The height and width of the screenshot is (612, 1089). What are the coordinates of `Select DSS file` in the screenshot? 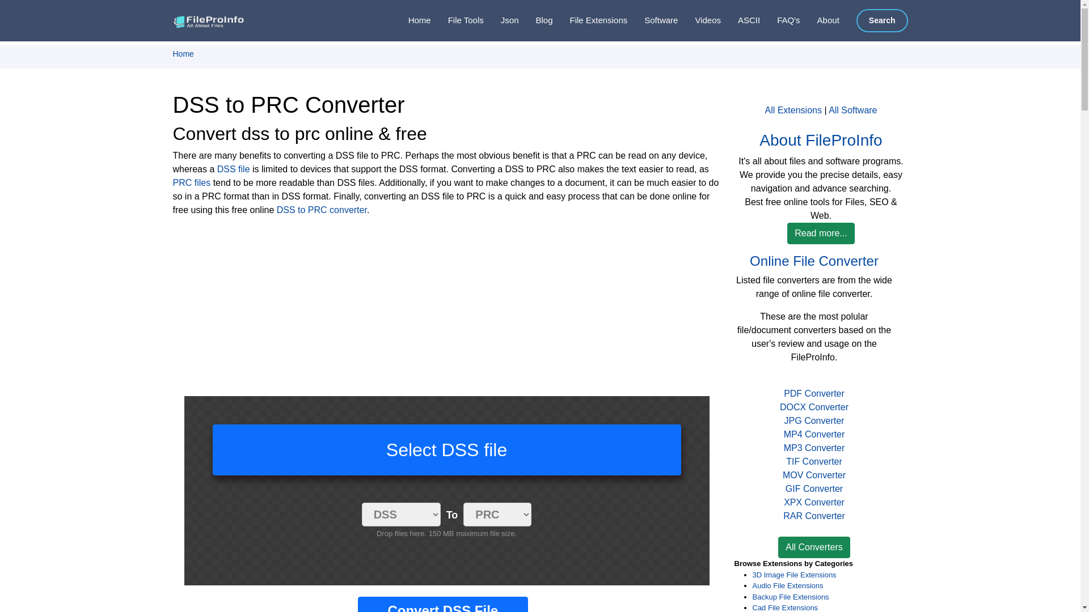 It's located at (446, 450).